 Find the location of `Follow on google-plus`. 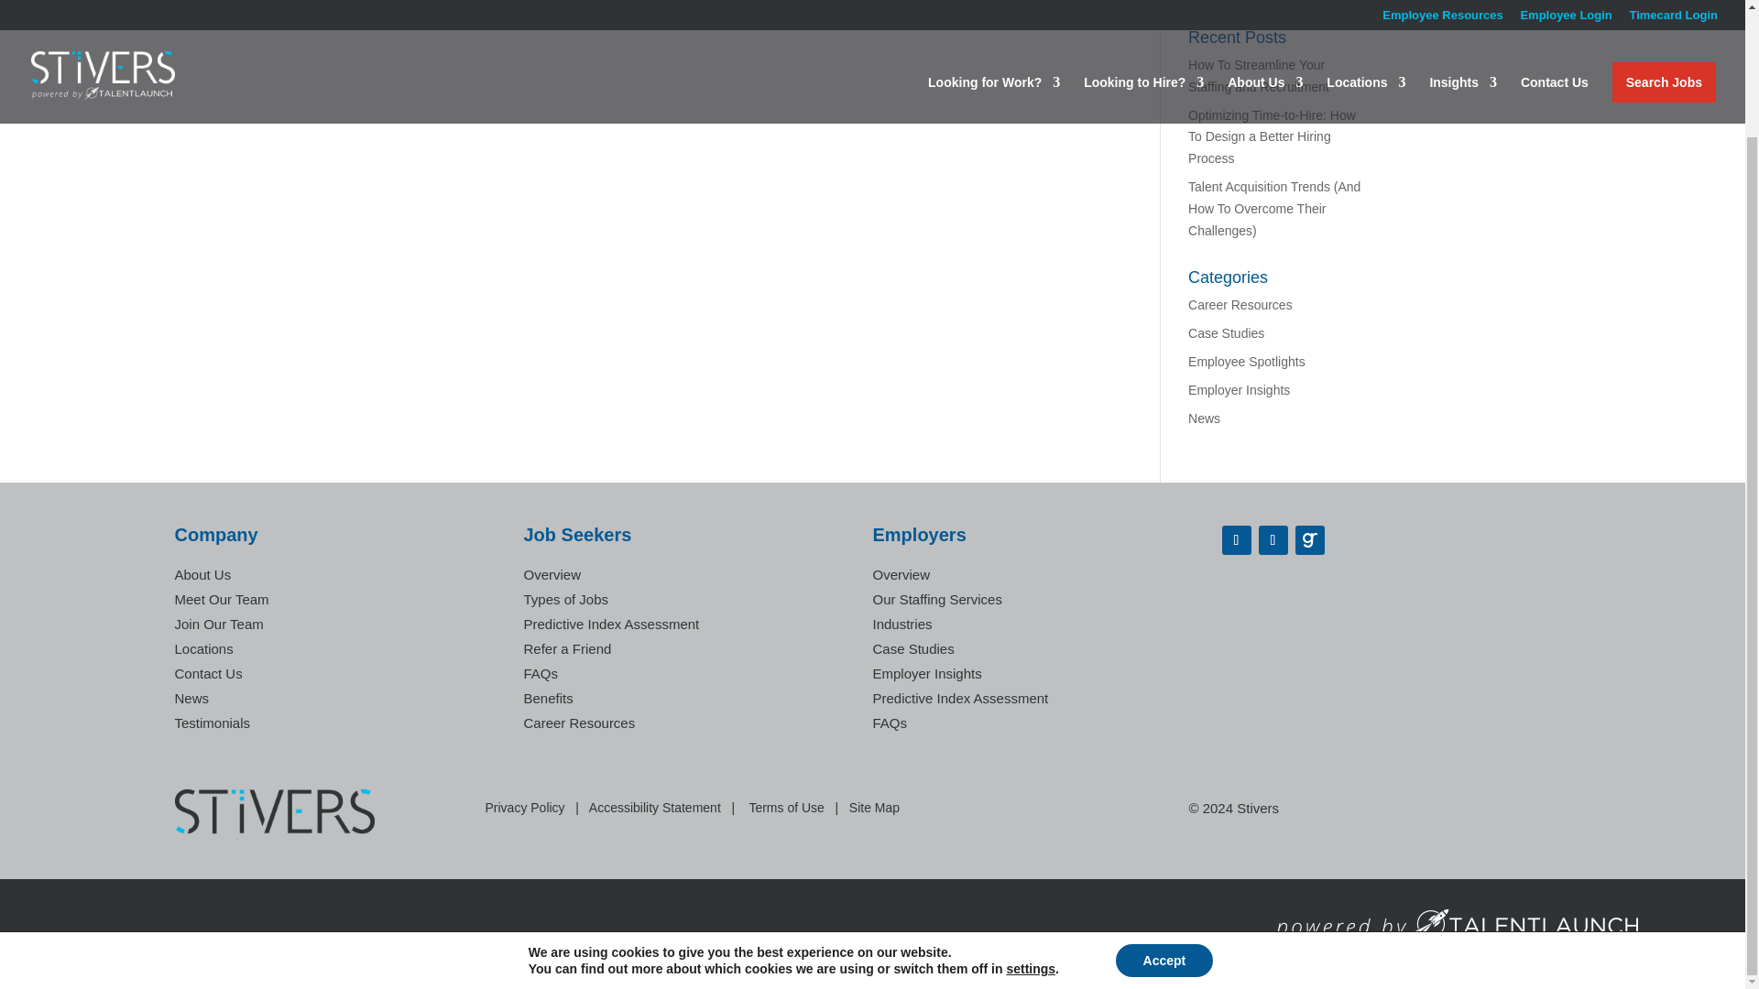

Follow on google-plus is located at coordinates (1309, 539).